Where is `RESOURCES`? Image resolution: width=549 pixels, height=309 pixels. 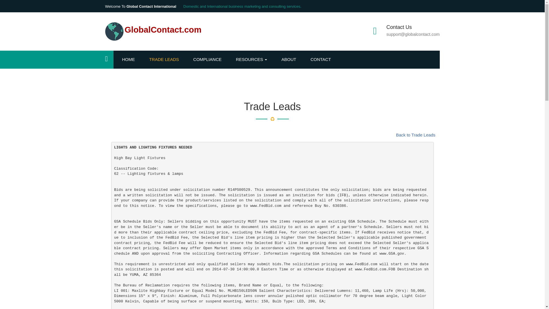
RESOURCES is located at coordinates (254, 60).